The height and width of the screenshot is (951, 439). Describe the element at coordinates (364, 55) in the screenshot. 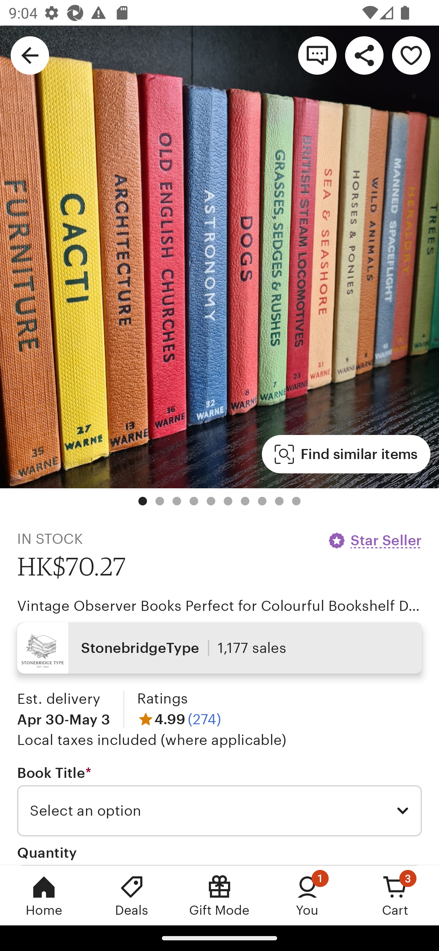

I see `Share` at that location.